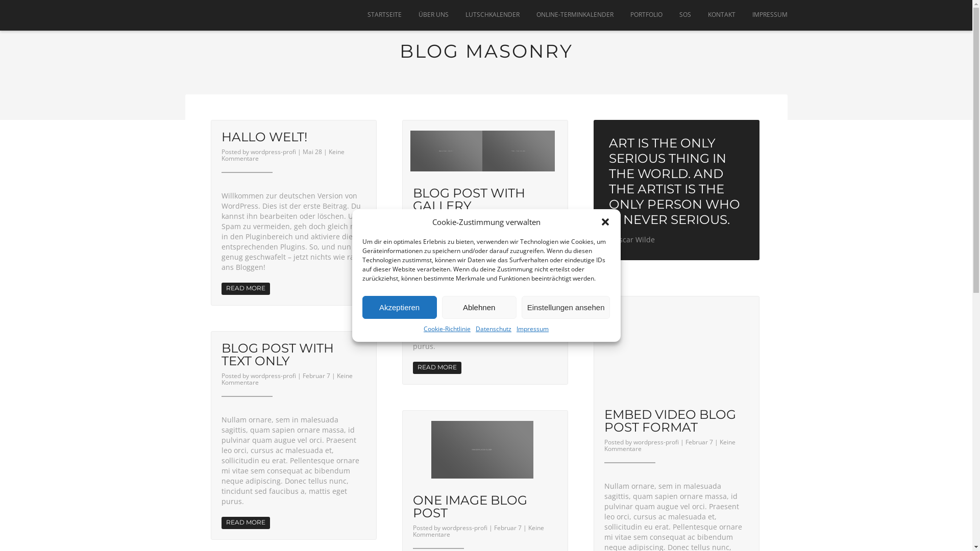  What do you see at coordinates (670, 445) in the screenshot?
I see `Keine Kommentare
zu Embed Video Blog Post Format` at bounding box center [670, 445].